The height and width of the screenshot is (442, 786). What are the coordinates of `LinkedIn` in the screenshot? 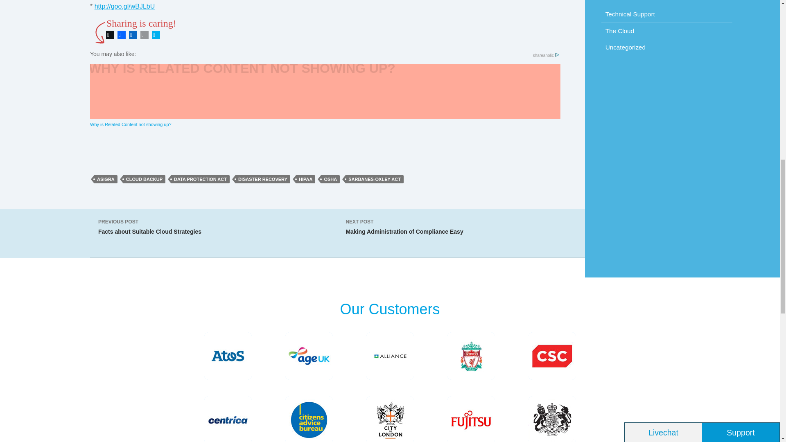 It's located at (133, 35).